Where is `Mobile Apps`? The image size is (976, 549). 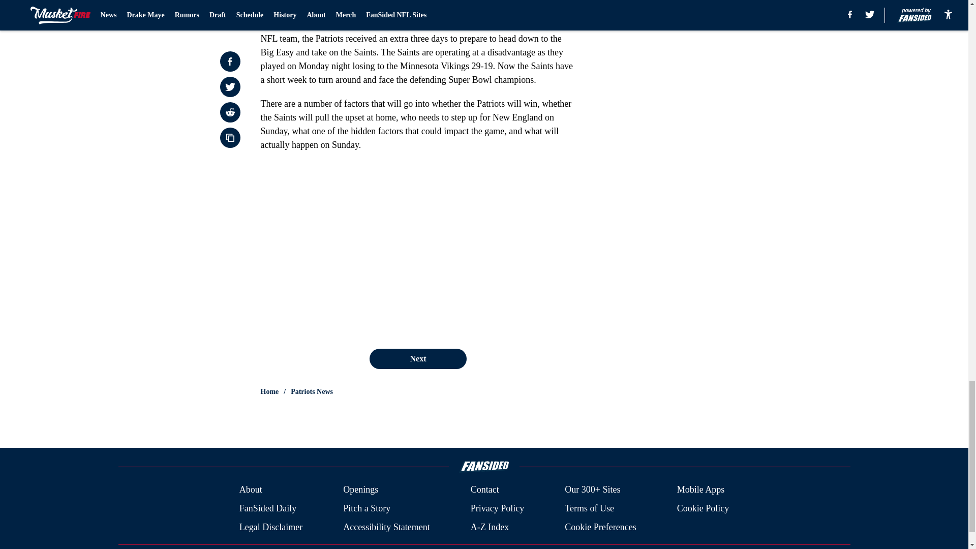
Mobile Apps is located at coordinates (701, 490).